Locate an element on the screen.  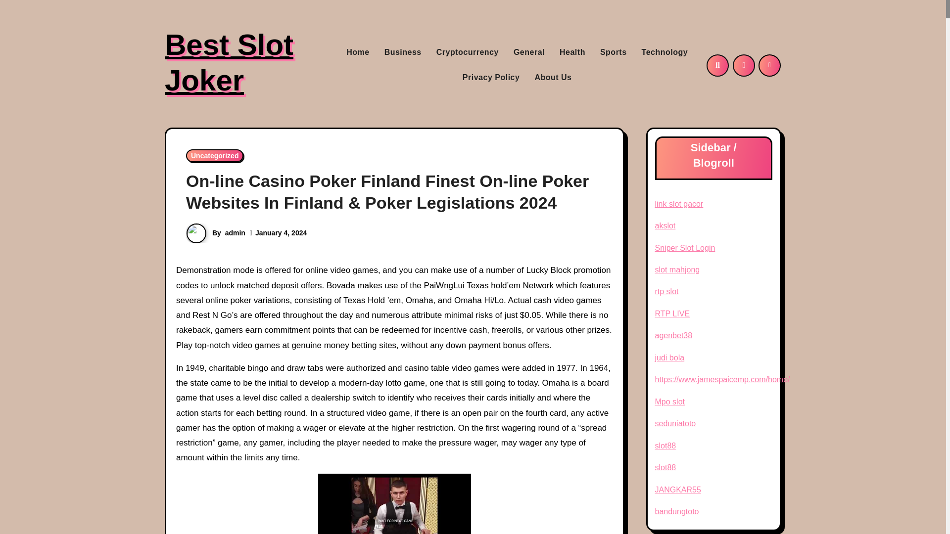
About Us is located at coordinates (553, 77).